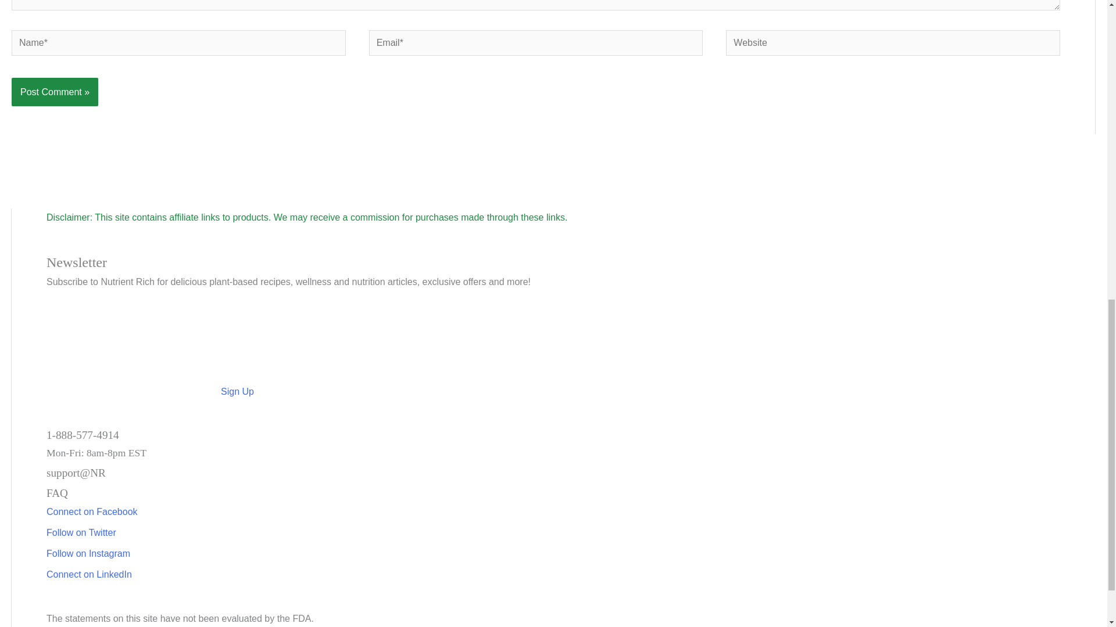  I want to click on Sign Up, so click(150, 391).